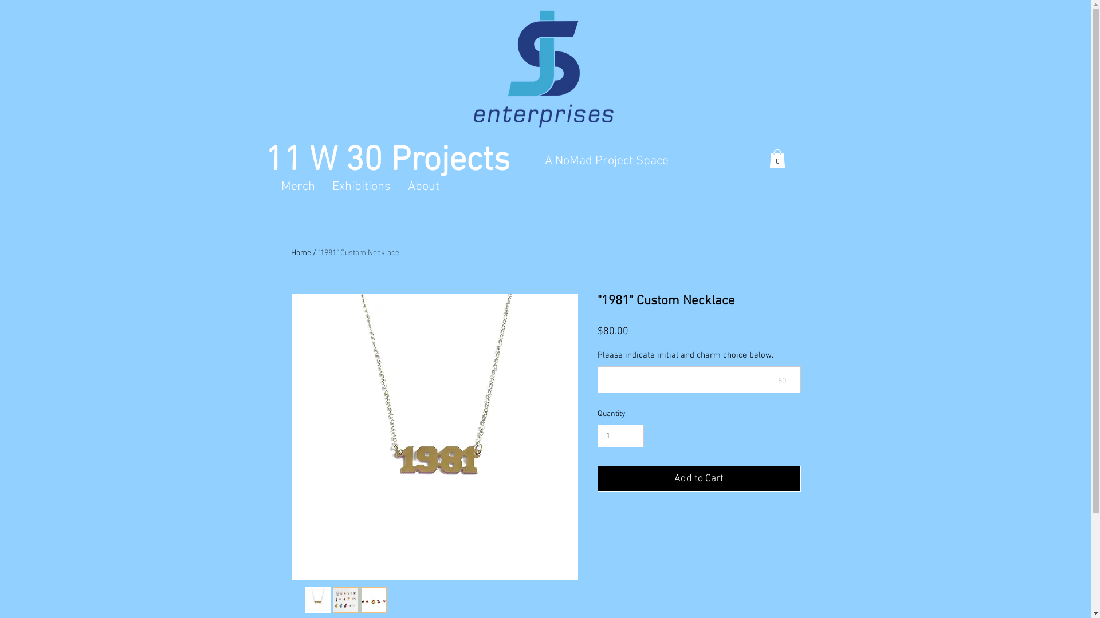  What do you see at coordinates (301, 253) in the screenshot?
I see `Home` at bounding box center [301, 253].